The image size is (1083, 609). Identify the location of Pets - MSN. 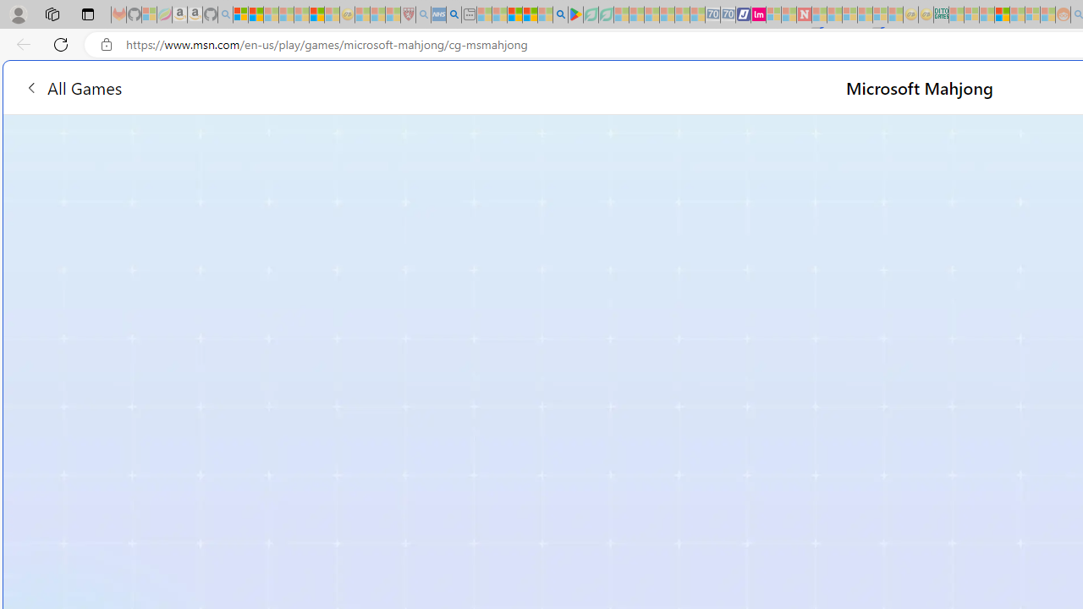
(530, 15).